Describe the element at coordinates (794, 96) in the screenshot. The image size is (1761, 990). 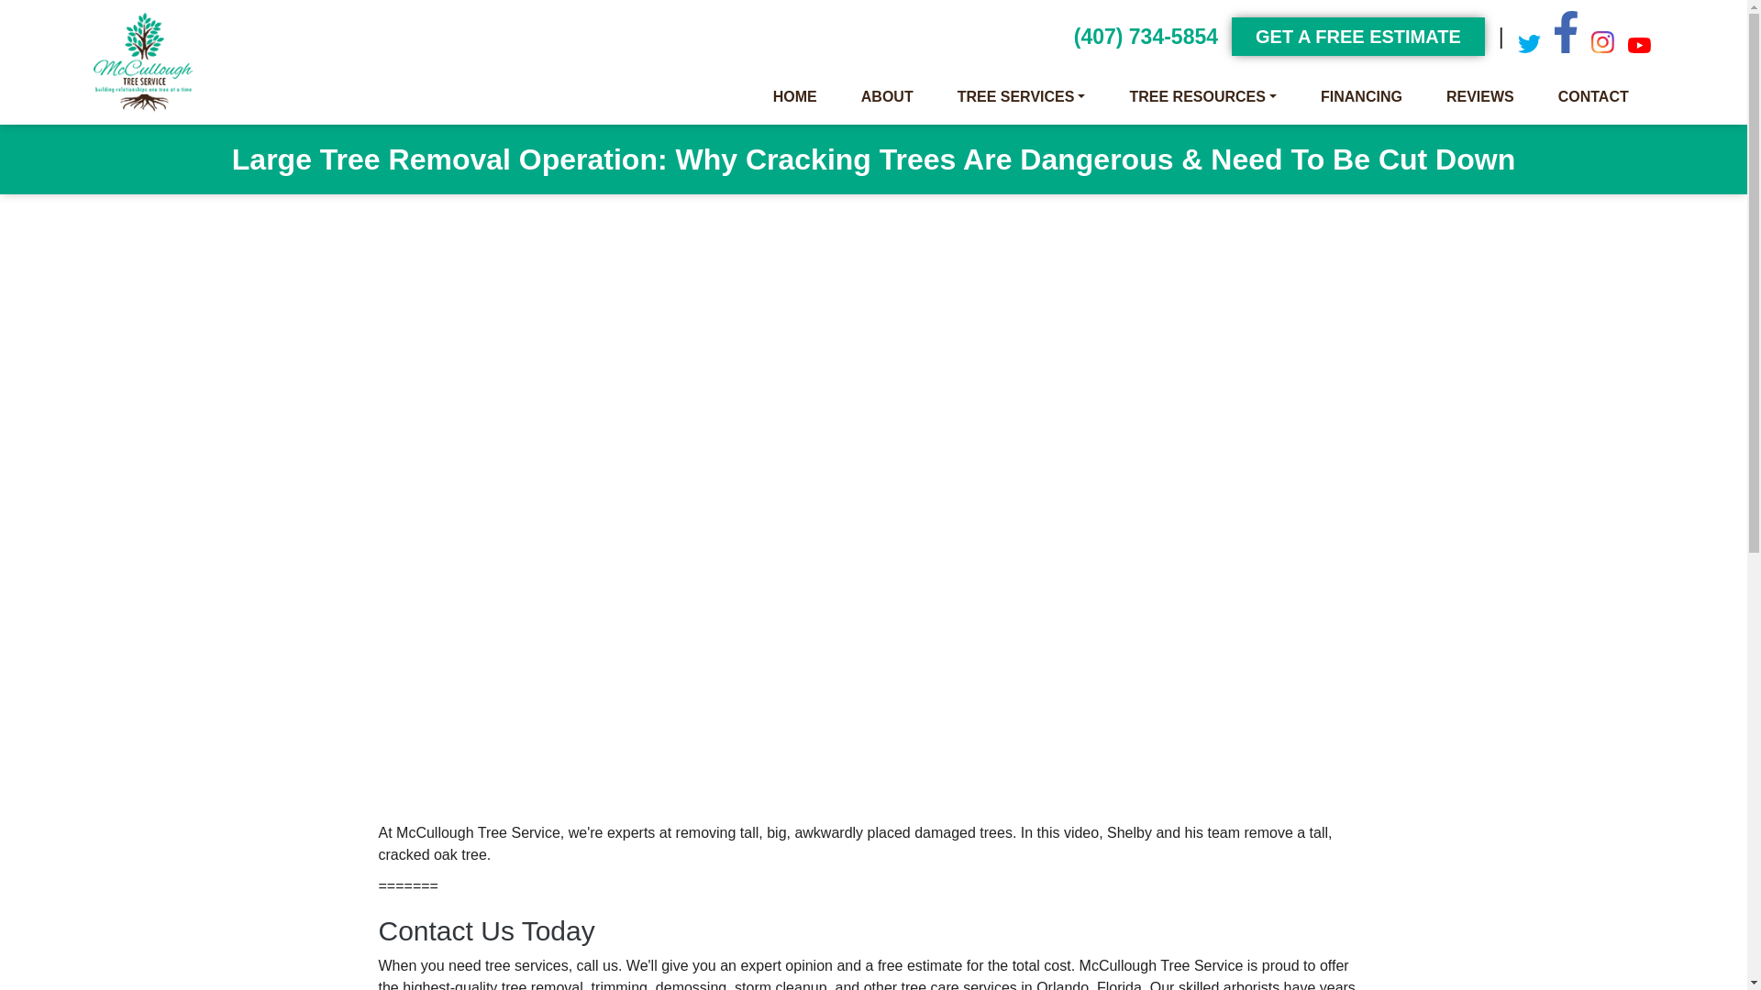
I see `Home` at that location.